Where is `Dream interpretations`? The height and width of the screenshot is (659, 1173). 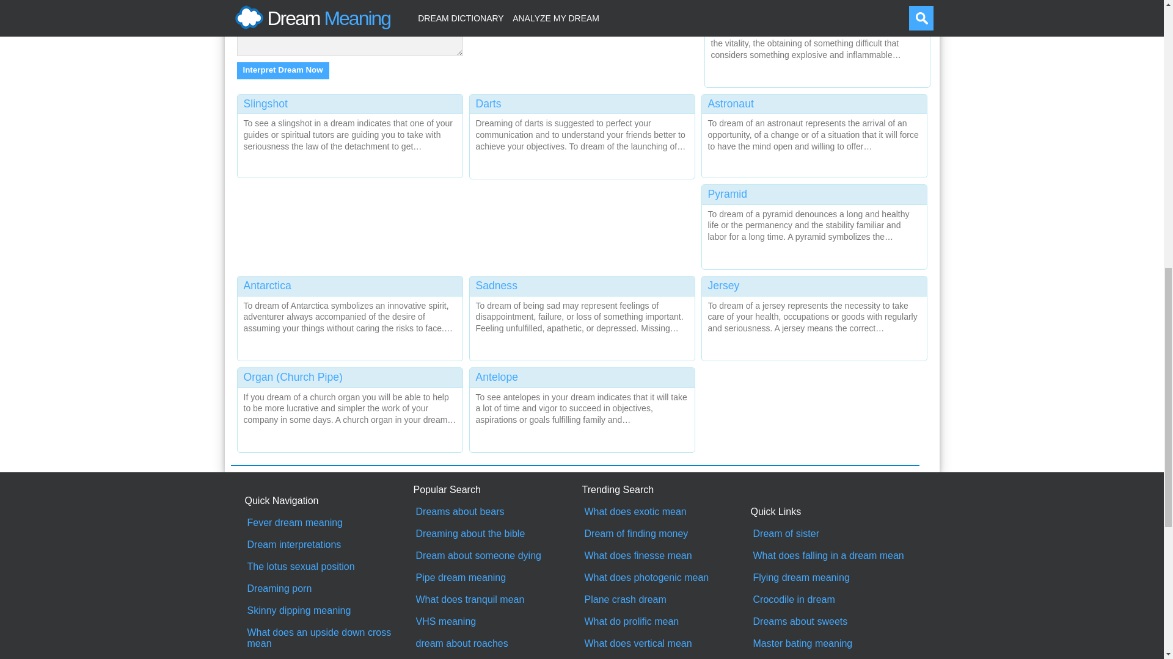 Dream interpretations is located at coordinates (329, 544).